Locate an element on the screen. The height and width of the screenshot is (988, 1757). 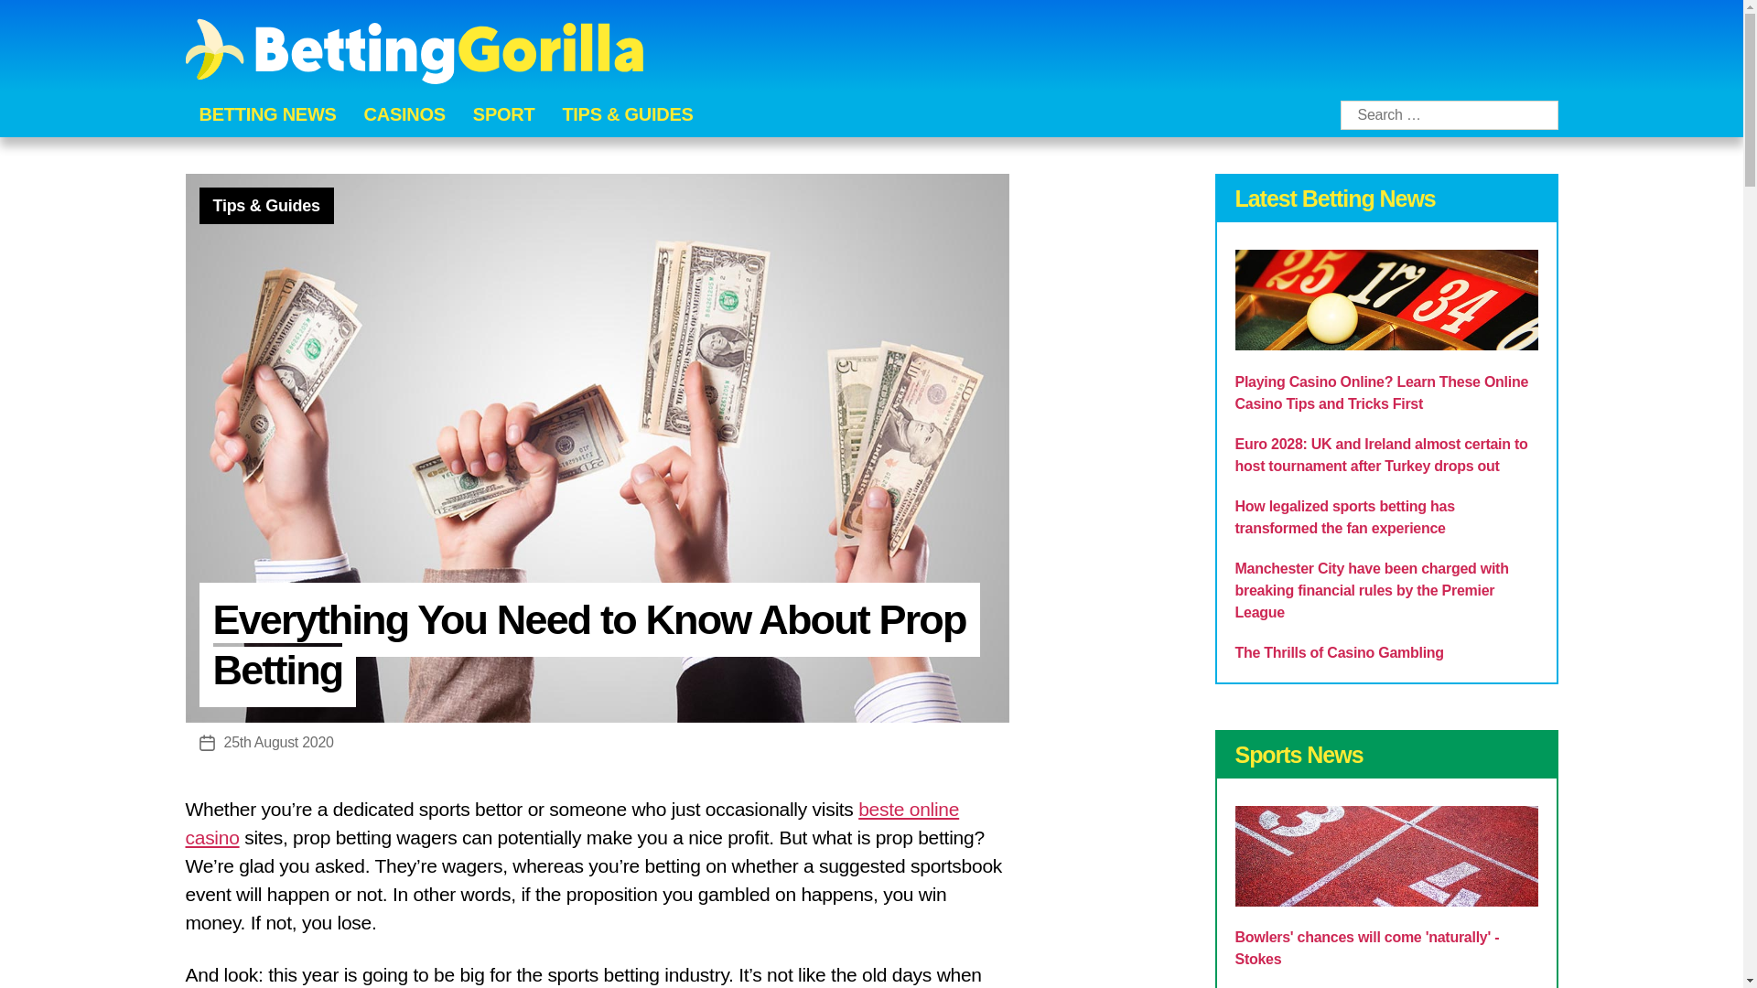
25th August 2020 is located at coordinates (278, 742).